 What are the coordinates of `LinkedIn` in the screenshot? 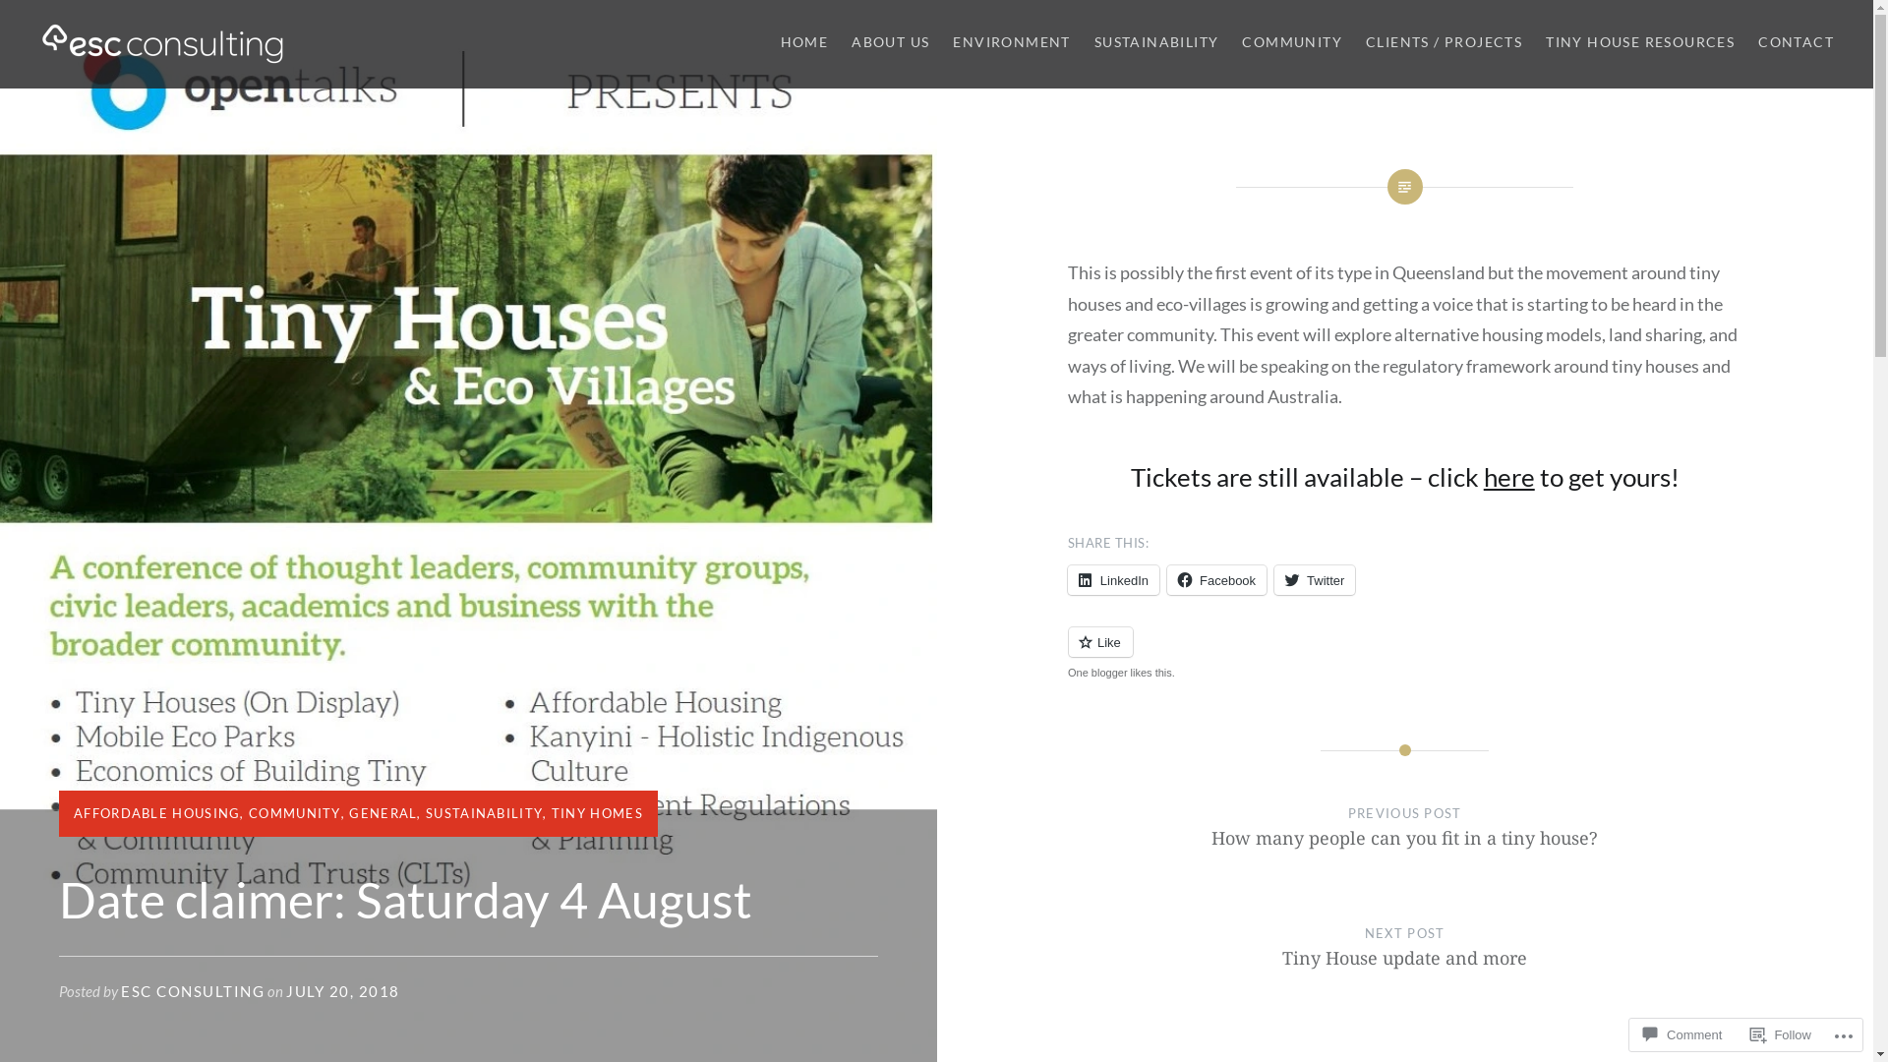 It's located at (1113, 580).